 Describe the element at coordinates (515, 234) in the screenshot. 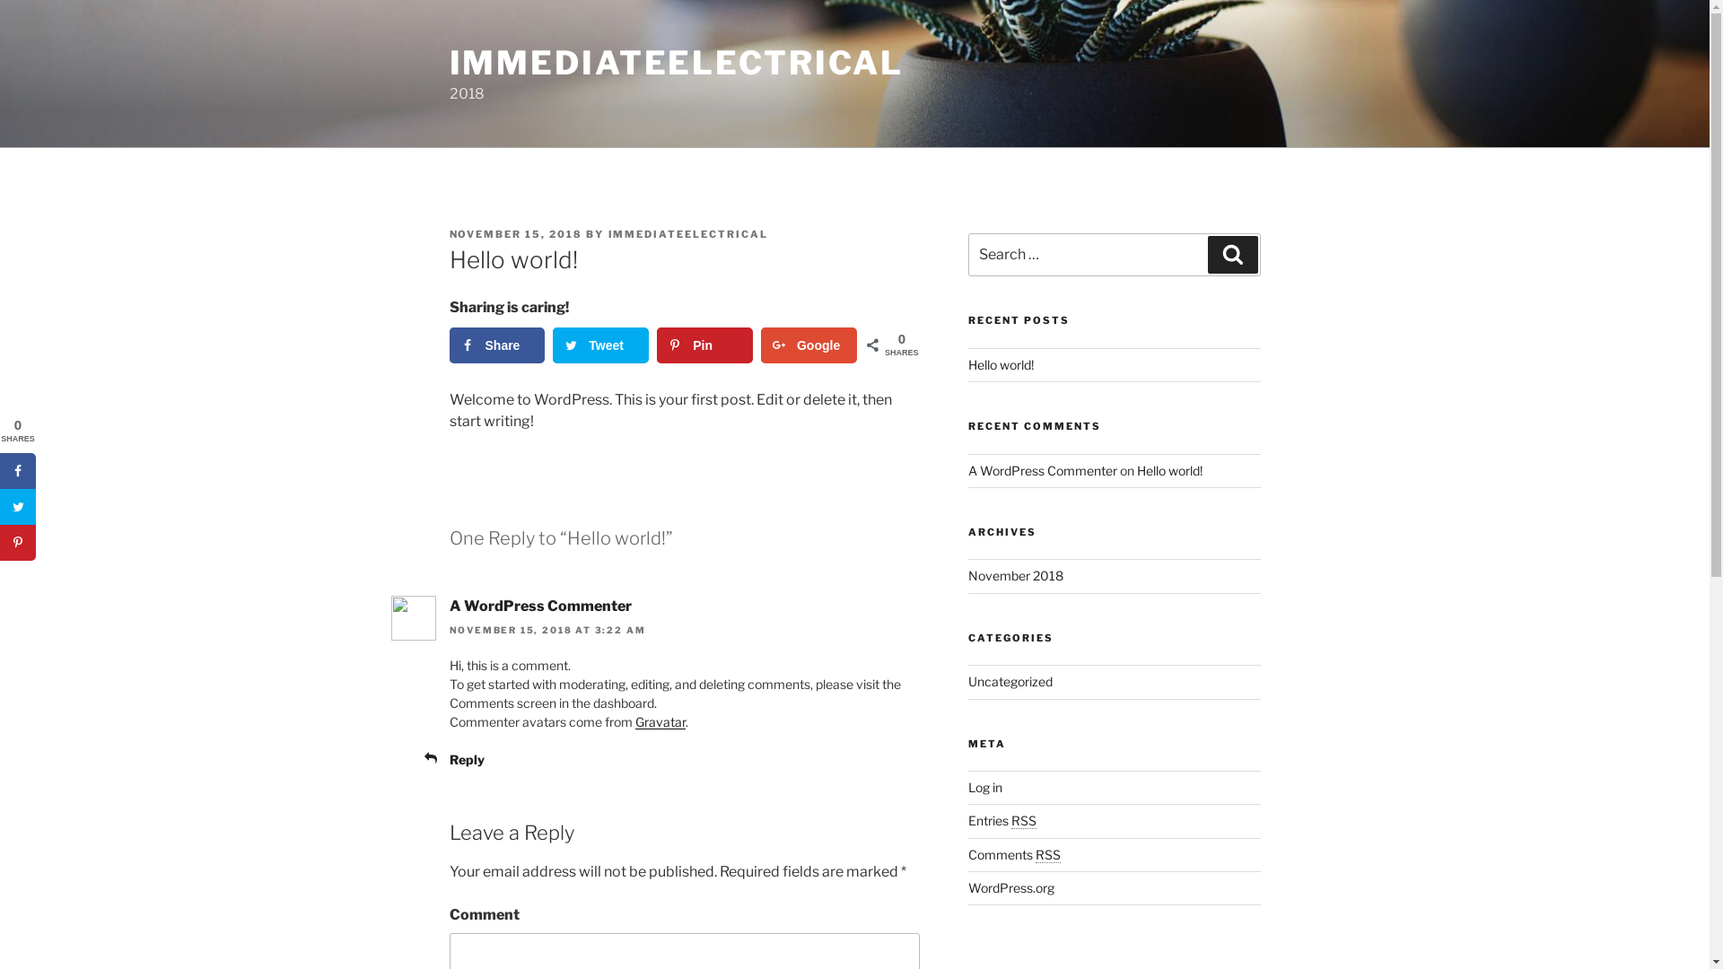

I see `NOVEMBER 15, 2018` at that location.